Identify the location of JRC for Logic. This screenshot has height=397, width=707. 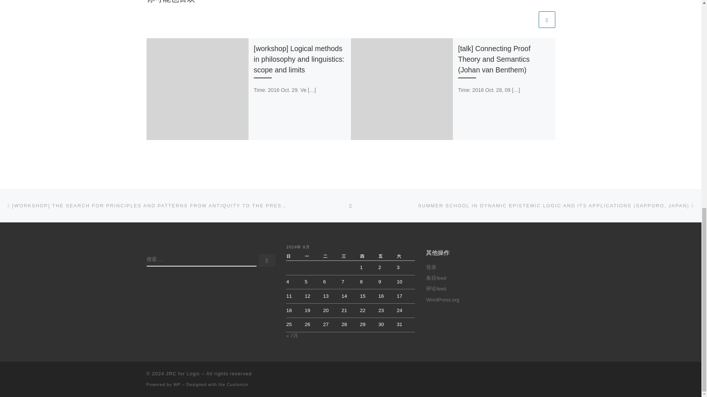
(183, 373).